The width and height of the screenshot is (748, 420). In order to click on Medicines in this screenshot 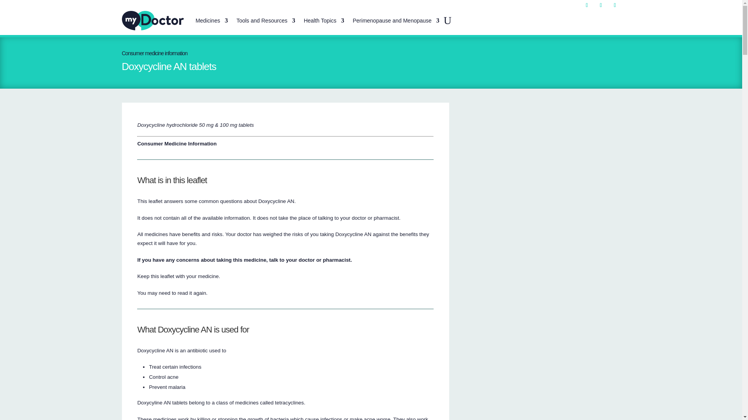, I will do `click(212, 20)`.